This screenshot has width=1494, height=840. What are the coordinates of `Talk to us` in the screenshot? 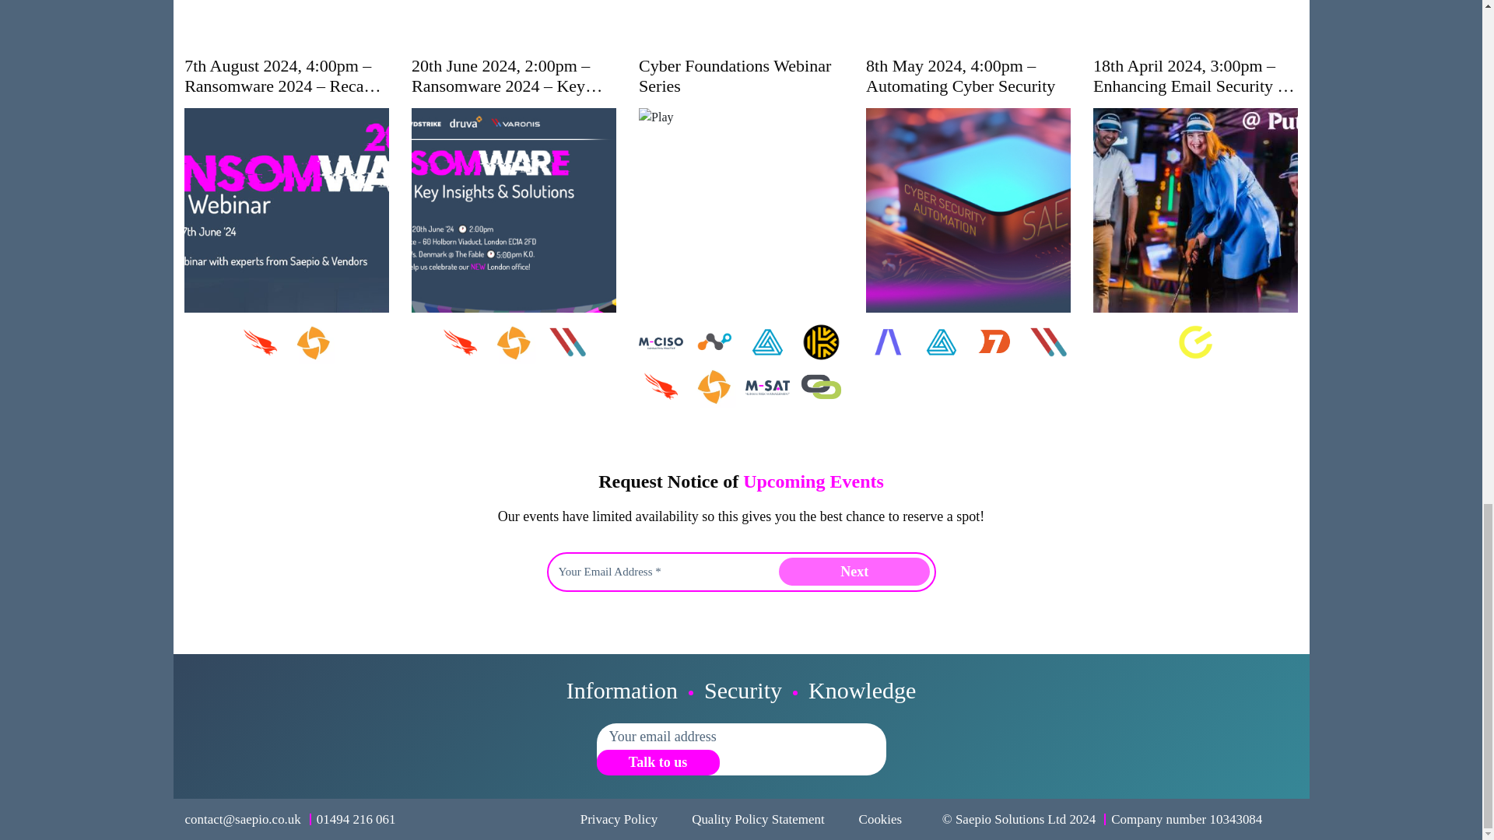 It's located at (657, 762).